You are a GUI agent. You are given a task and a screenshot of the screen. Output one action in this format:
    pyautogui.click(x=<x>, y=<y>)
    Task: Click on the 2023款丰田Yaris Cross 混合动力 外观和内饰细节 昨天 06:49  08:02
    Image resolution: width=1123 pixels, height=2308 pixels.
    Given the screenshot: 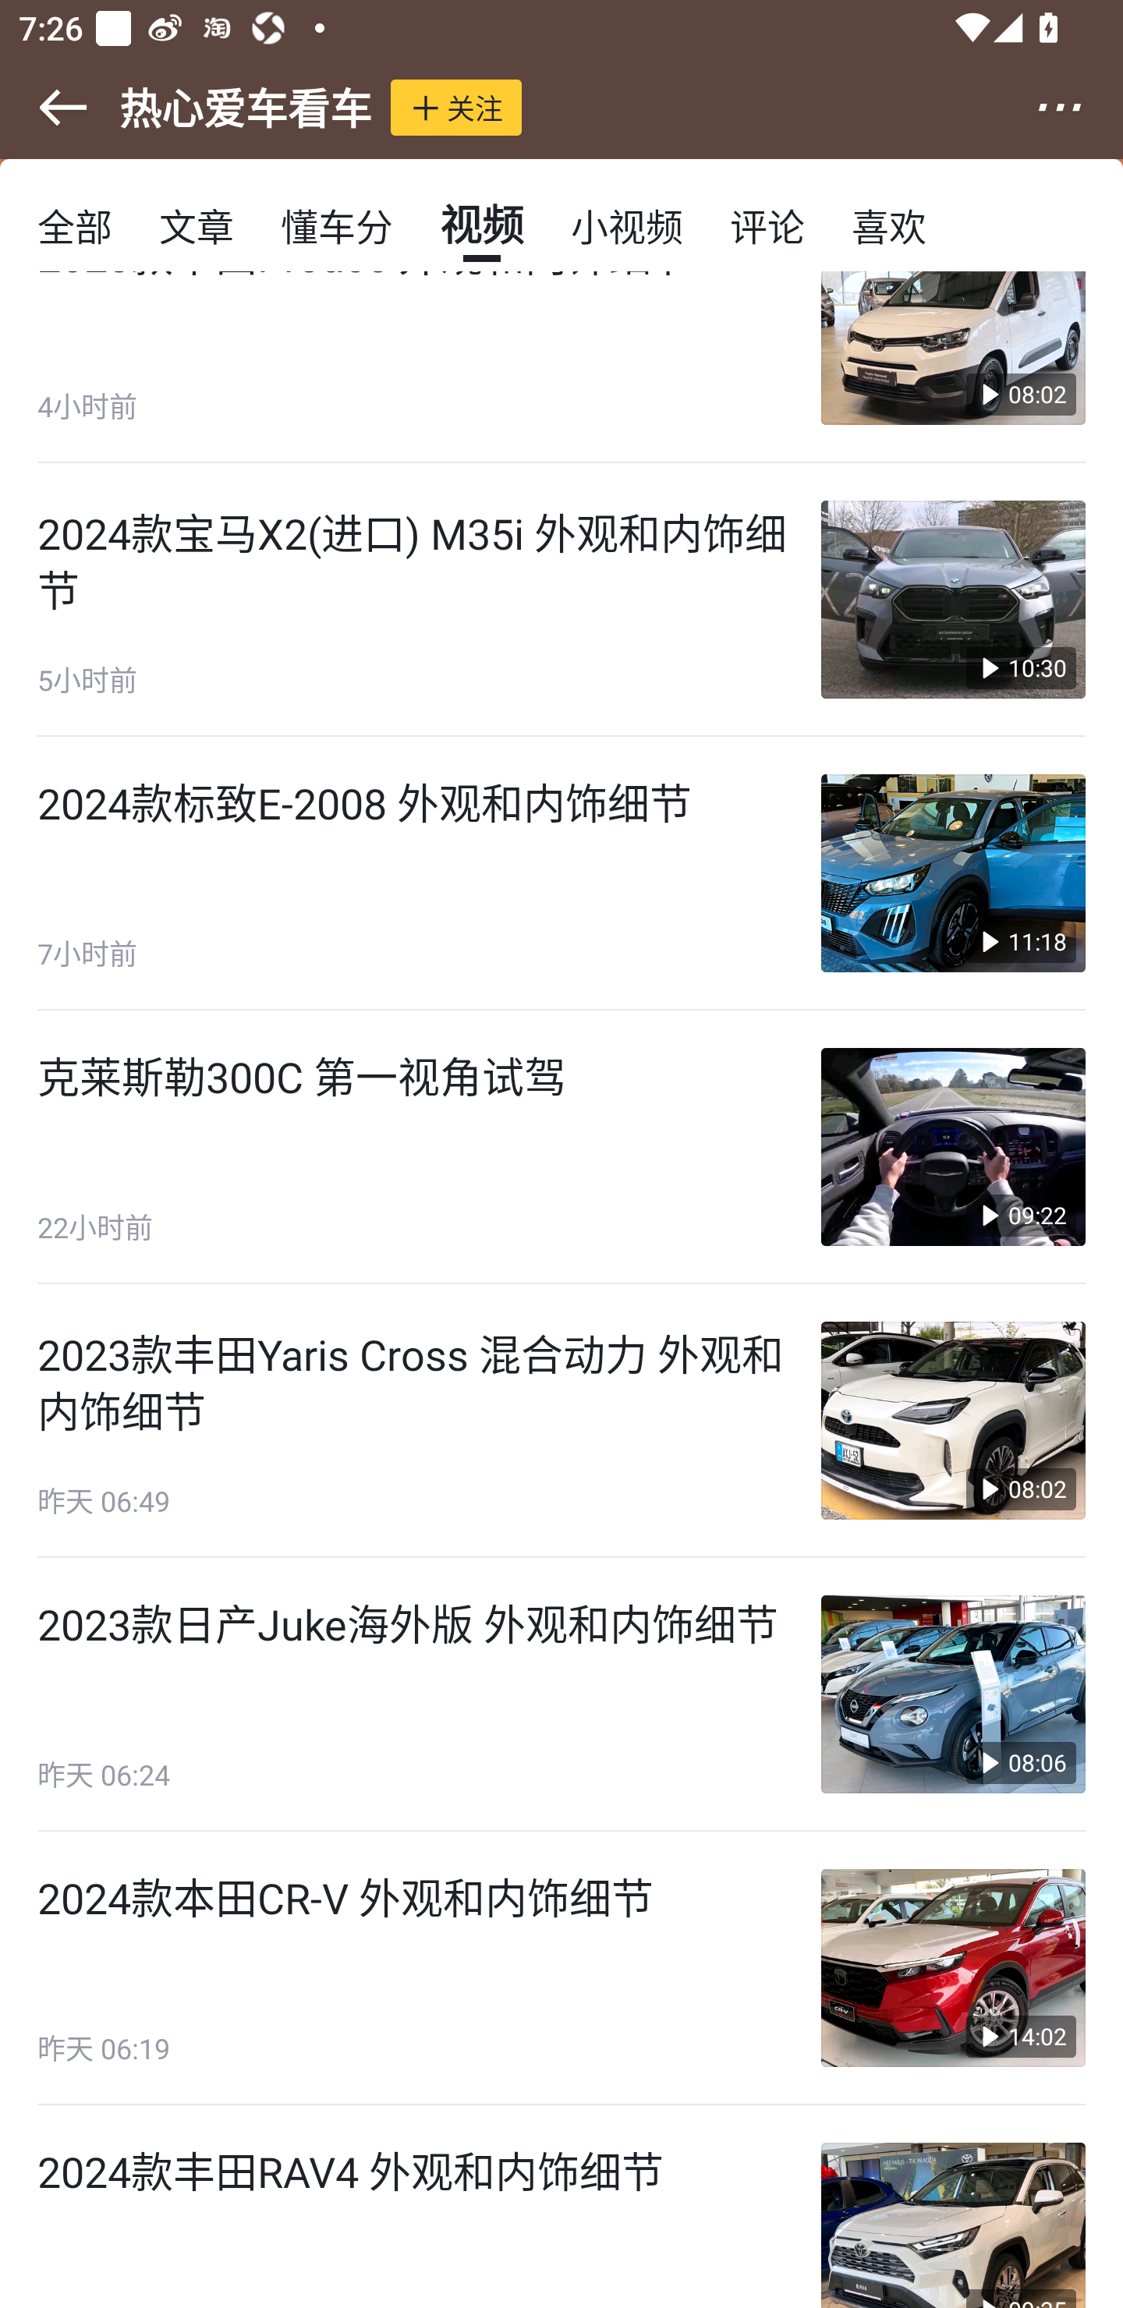 What is the action you would take?
    pyautogui.click(x=561, y=1421)
    